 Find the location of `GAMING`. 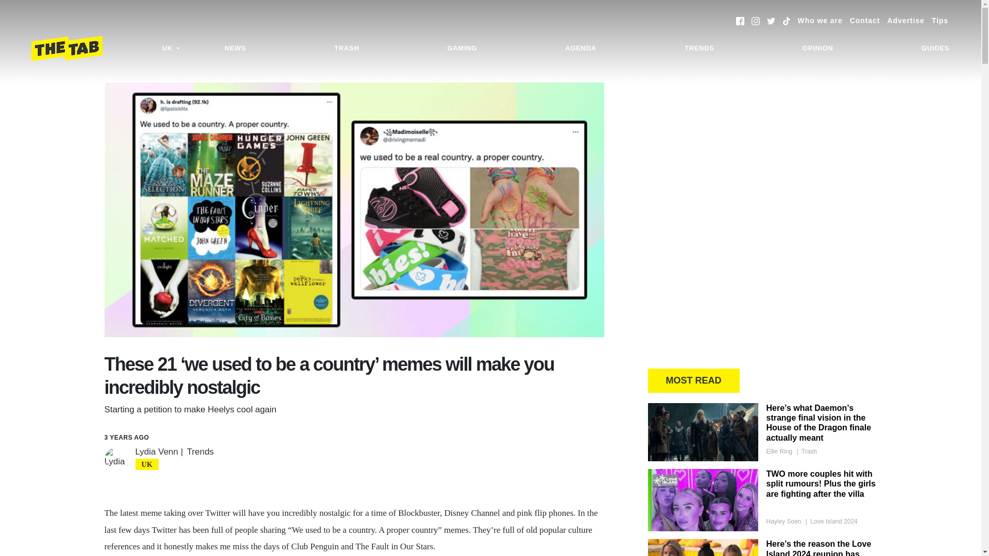

GAMING is located at coordinates (462, 48).